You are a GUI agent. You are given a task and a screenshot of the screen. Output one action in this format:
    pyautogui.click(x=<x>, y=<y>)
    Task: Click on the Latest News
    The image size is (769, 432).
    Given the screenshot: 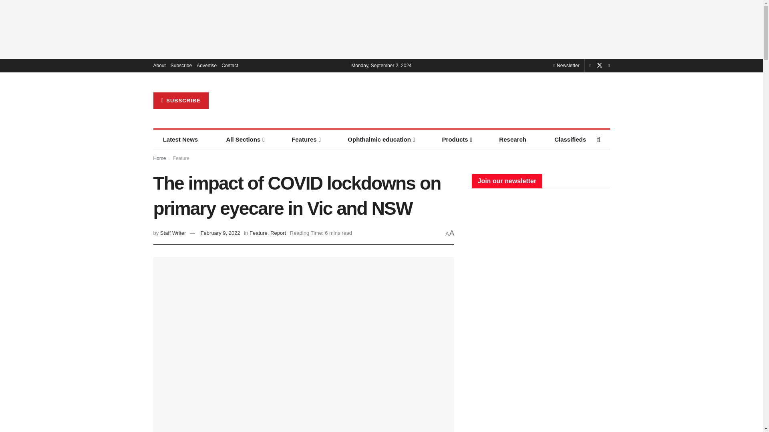 What is the action you would take?
    pyautogui.click(x=180, y=139)
    